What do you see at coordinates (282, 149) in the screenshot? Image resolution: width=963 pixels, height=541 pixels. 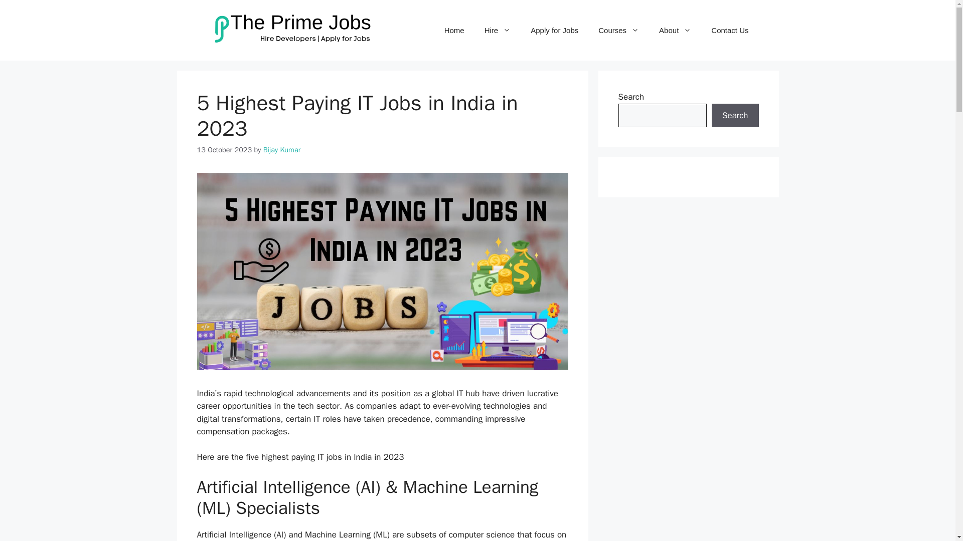 I see `Bijay Kumar` at bounding box center [282, 149].